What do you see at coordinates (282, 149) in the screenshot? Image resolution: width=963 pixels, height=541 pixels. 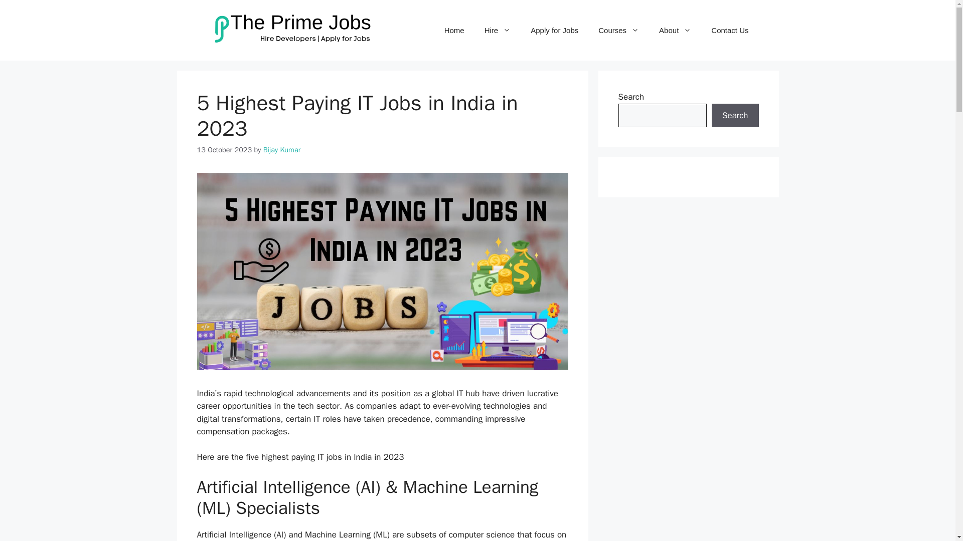 I see `Bijay Kumar` at bounding box center [282, 149].